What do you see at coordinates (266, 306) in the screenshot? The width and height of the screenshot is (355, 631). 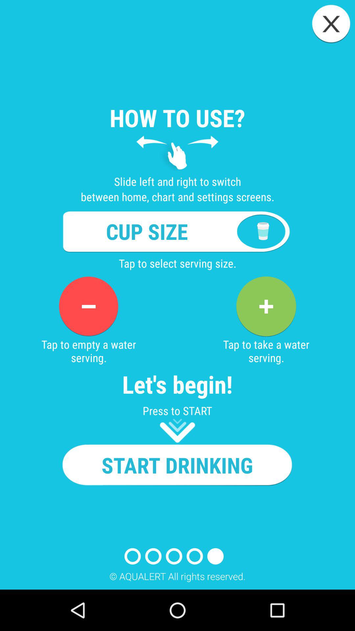 I see `add water serving` at bounding box center [266, 306].